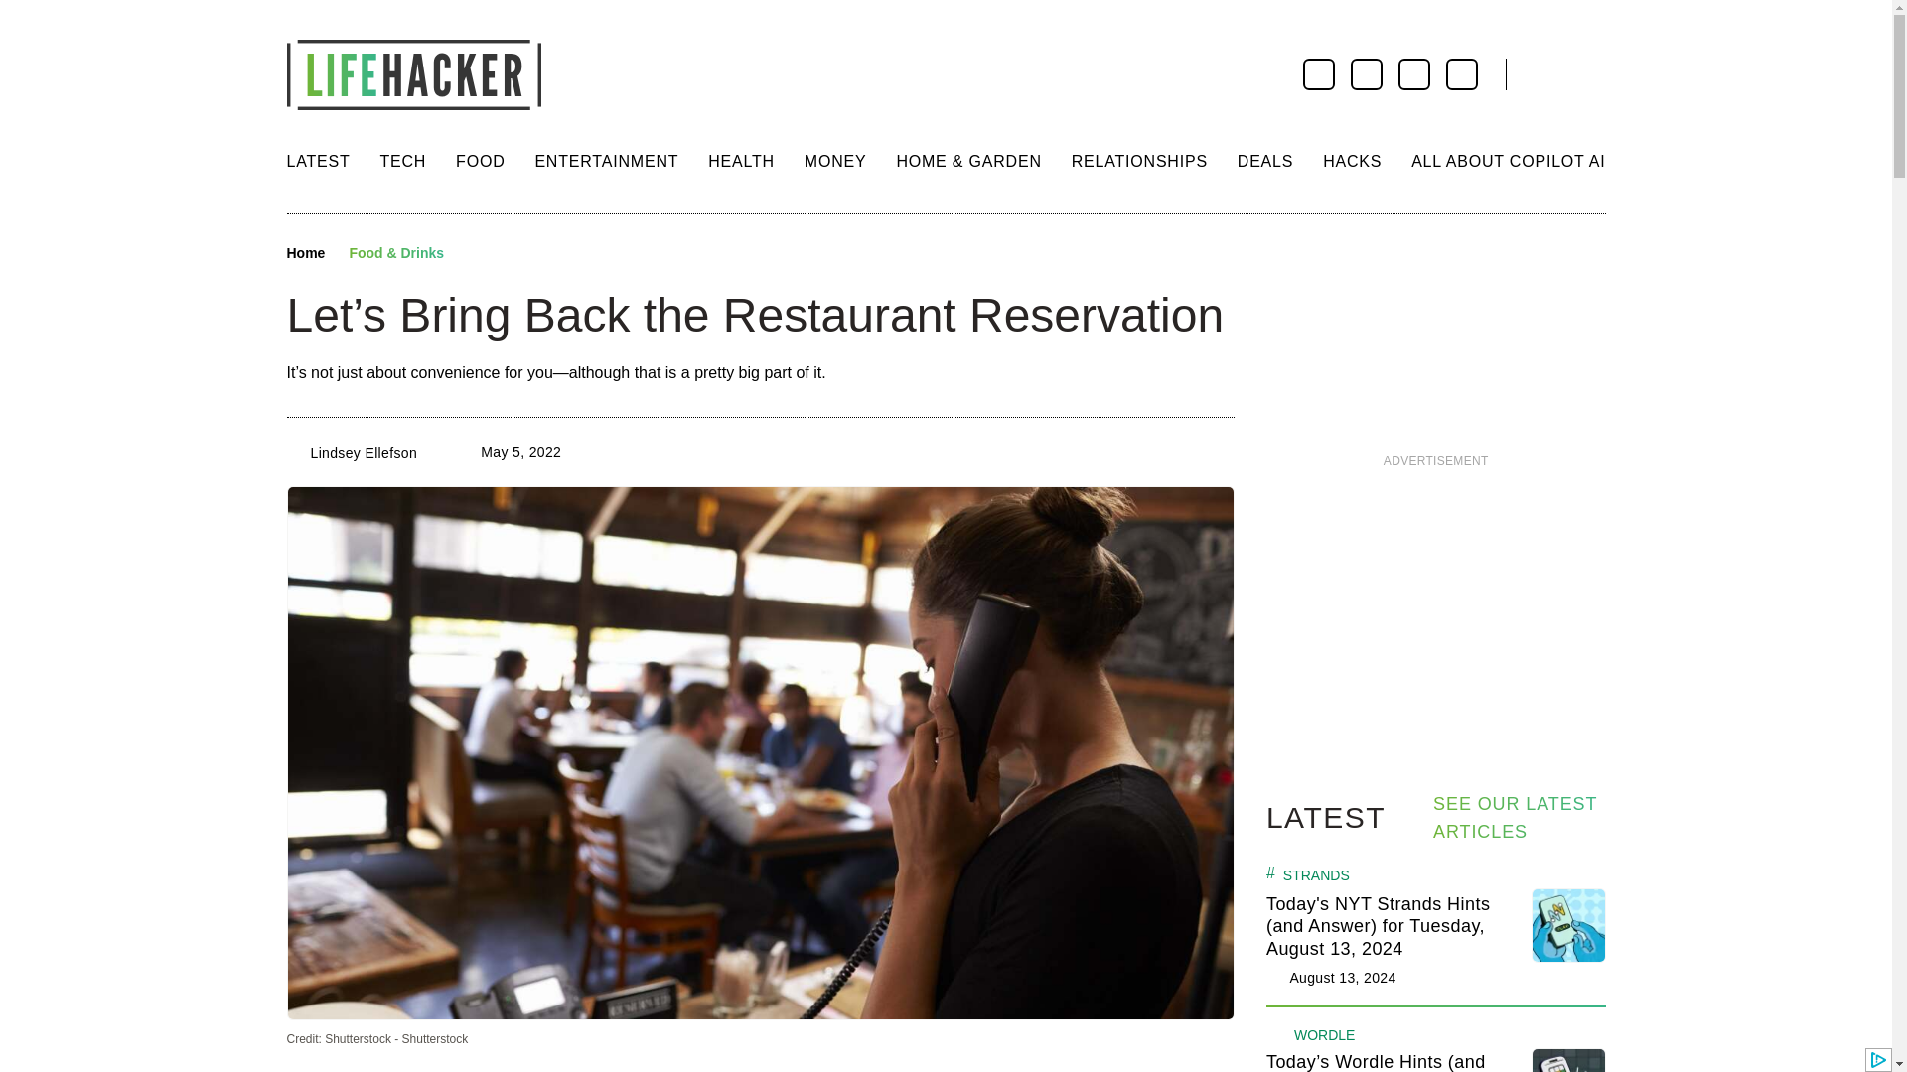  I want to click on Home, so click(305, 254).